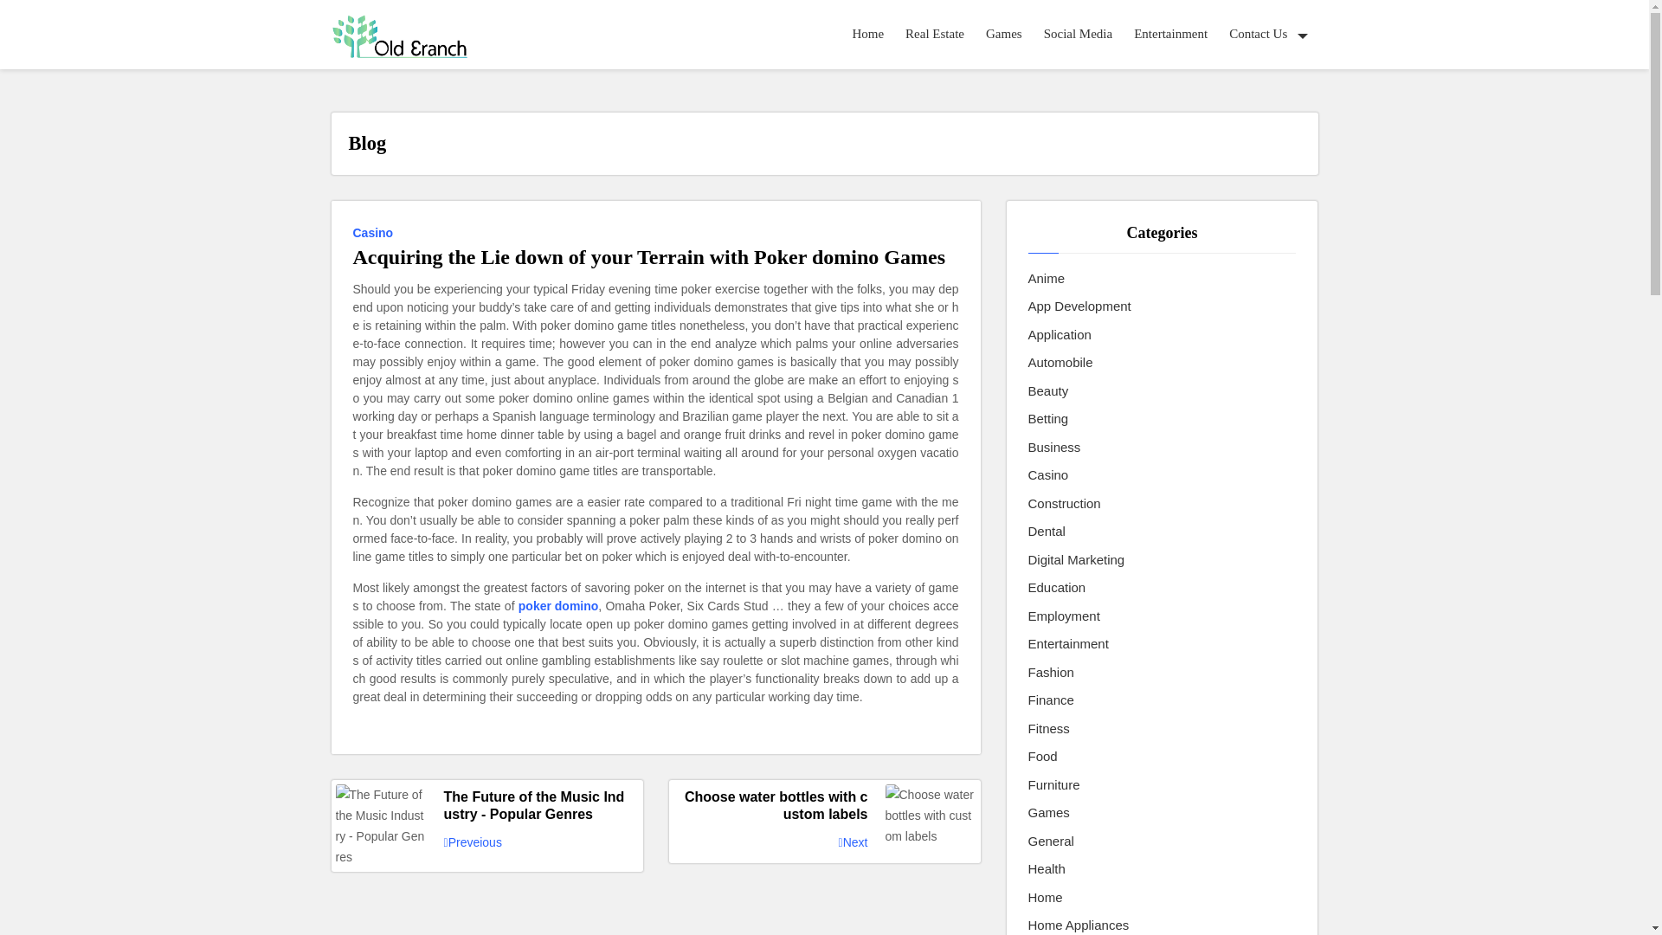 This screenshot has height=935, width=1662. What do you see at coordinates (1049, 813) in the screenshot?
I see `Games` at bounding box center [1049, 813].